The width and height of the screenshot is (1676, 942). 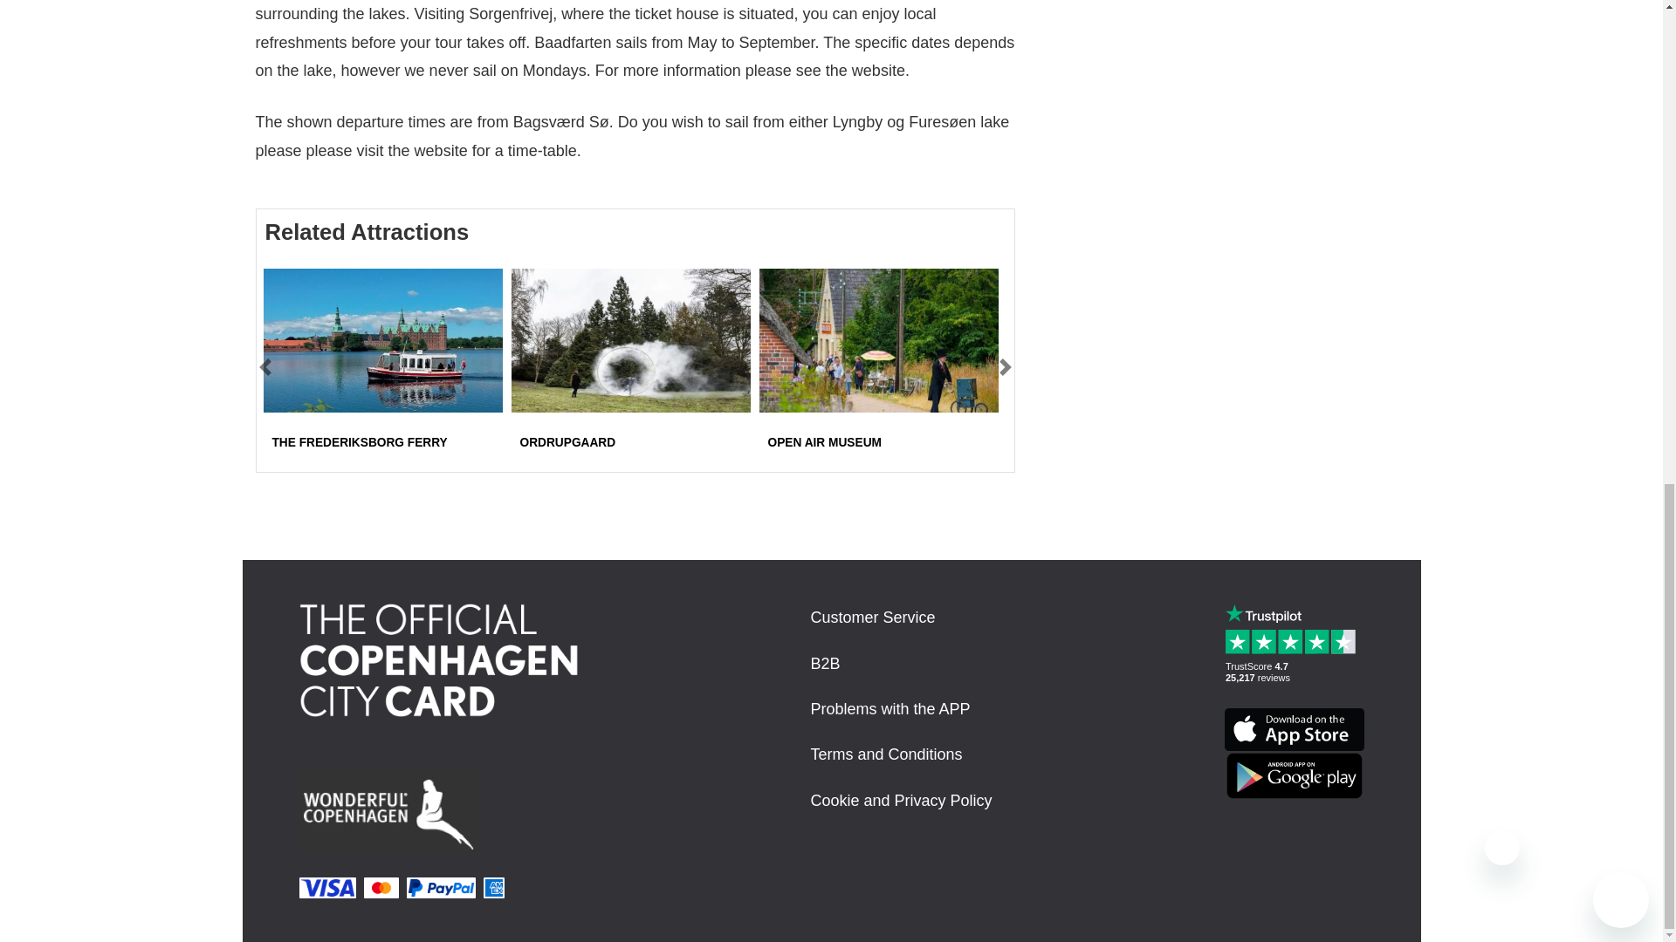 I want to click on THE FREDERIKSBORG FERRY, so click(x=360, y=443).